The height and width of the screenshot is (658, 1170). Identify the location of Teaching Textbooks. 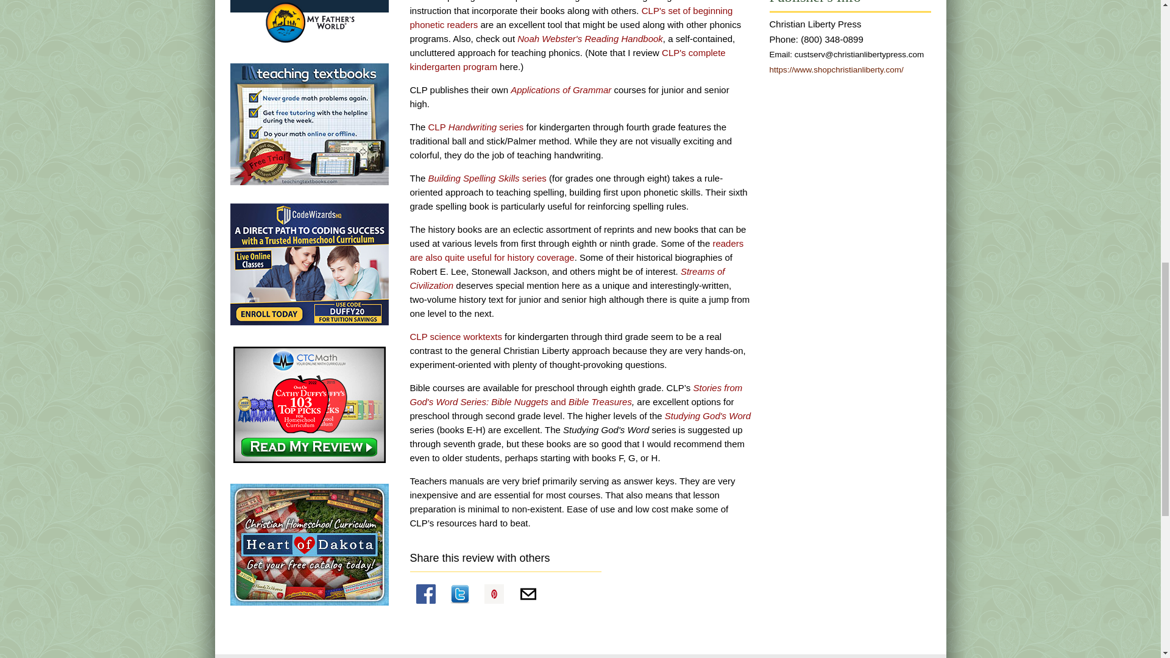
(310, 123).